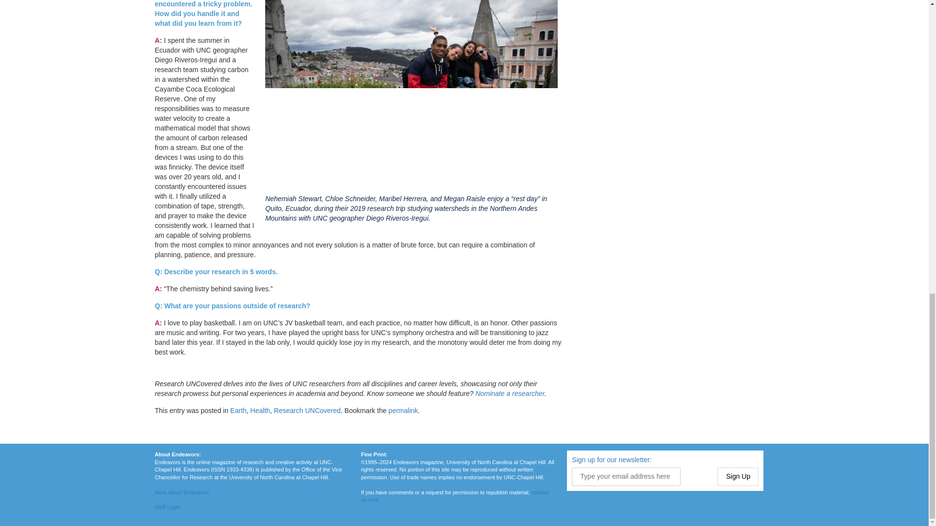  I want to click on Sign Up, so click(738, 476).